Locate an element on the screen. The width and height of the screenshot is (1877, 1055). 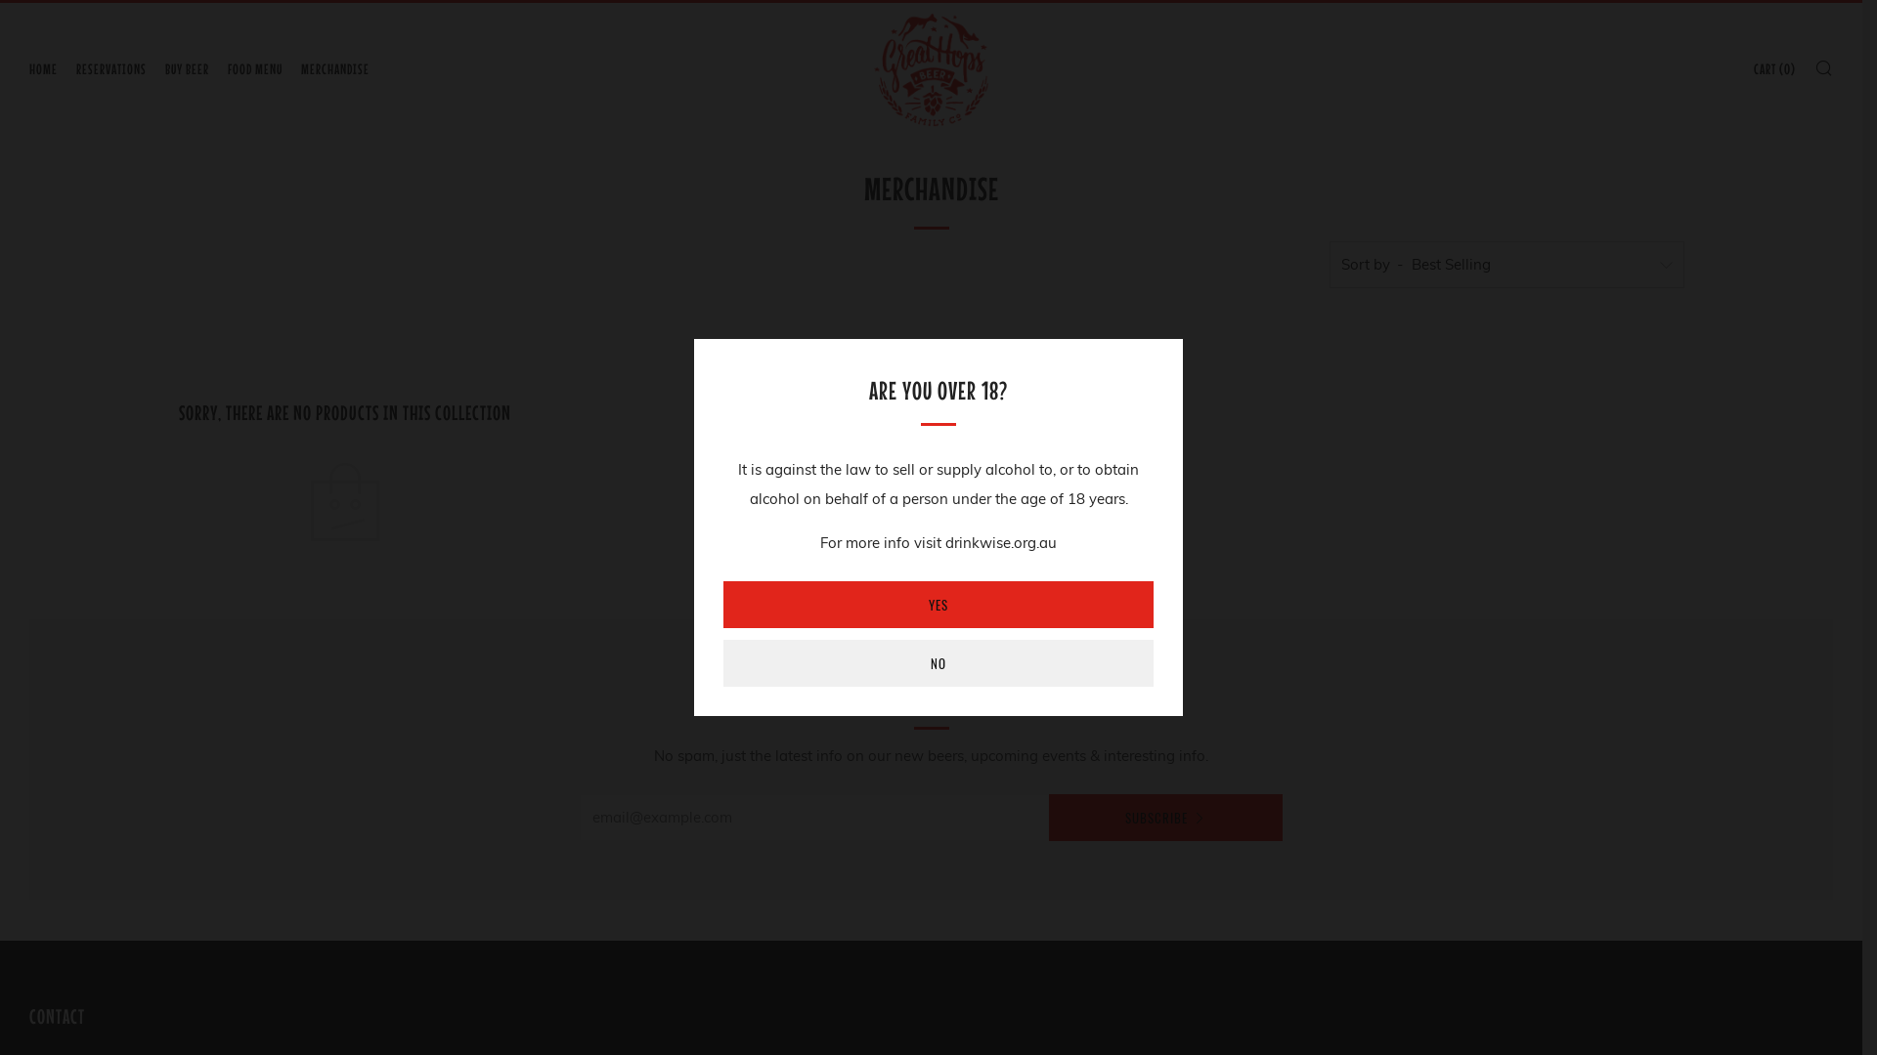
FOOD MENU is located at coordinates (255, 69).